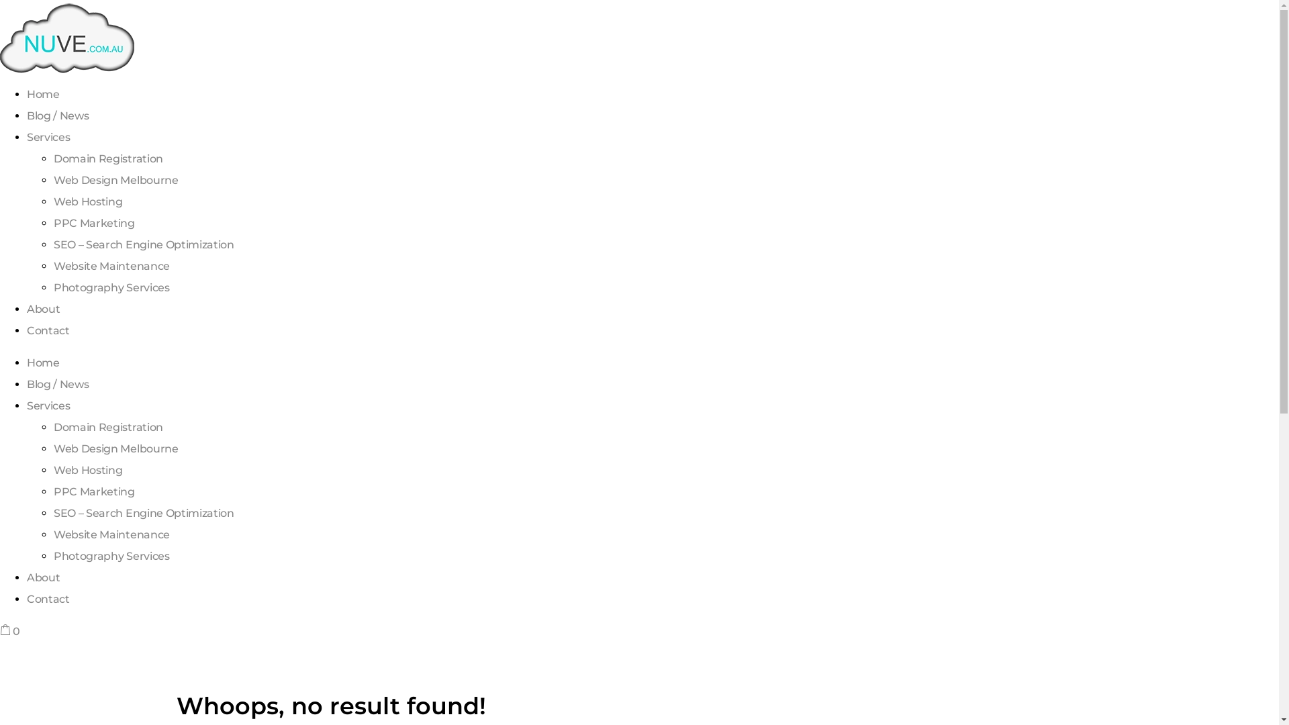 This screenshot has height=725, width=1289. What do you see at coordinates (43, 309) in the screenshot?
I see `About` at bounding box center [43, 309].